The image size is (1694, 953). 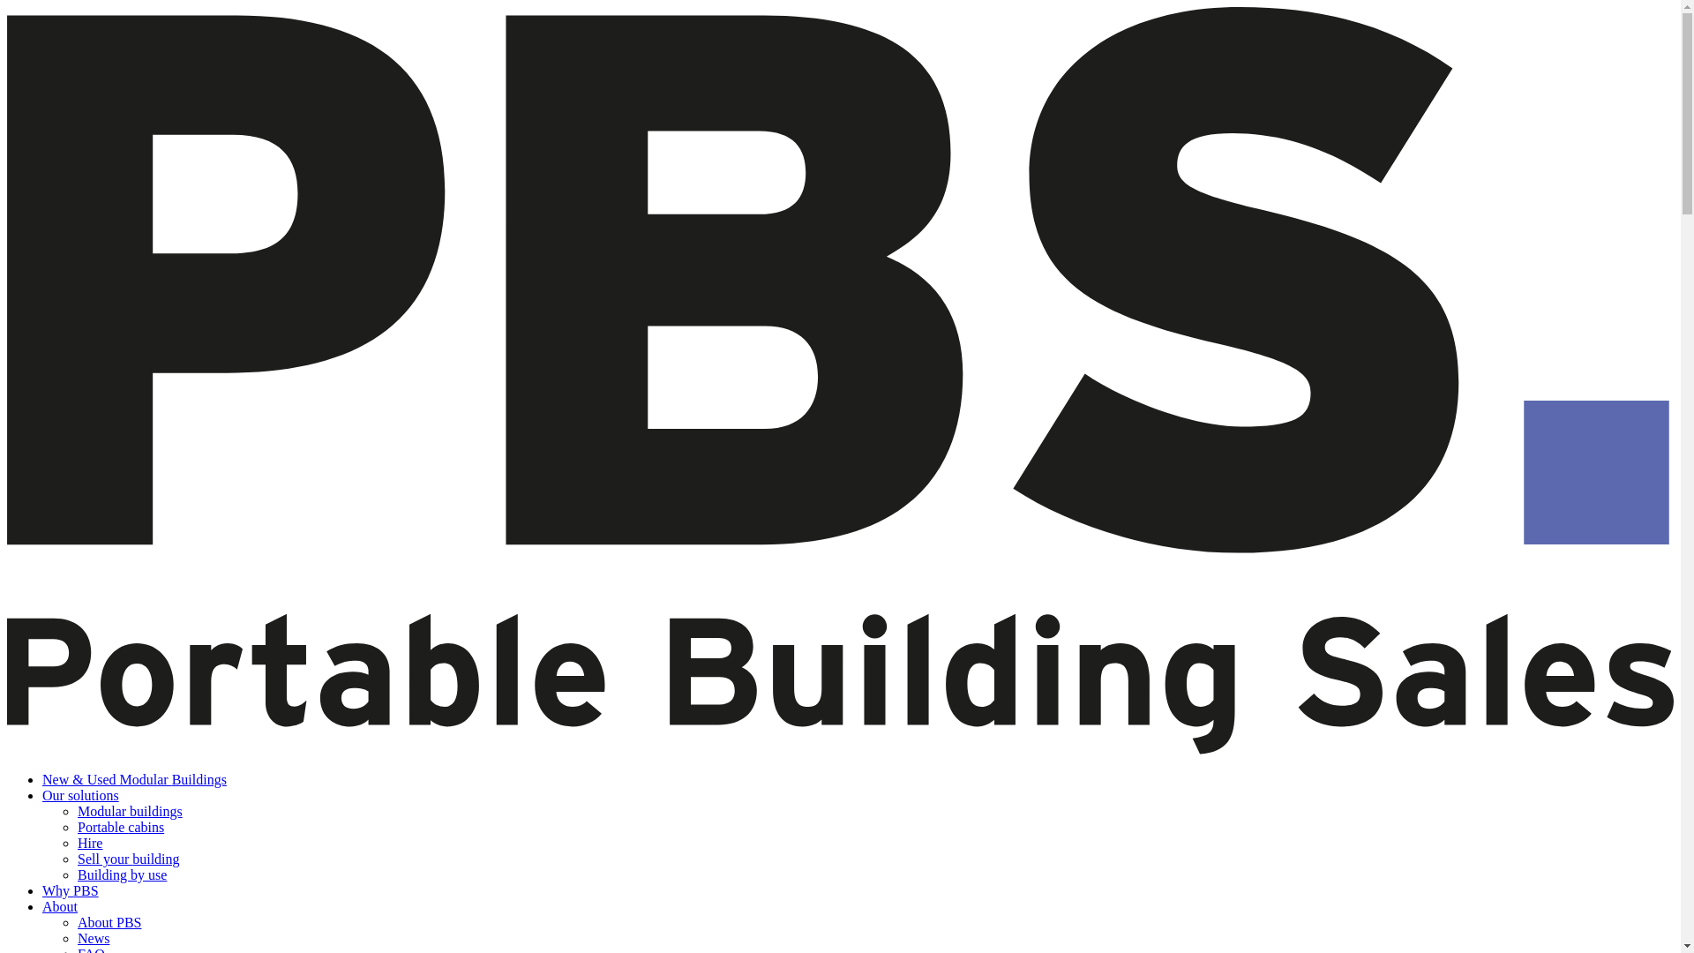 What do you see at coordinates (71, 891) in the screenshot?
I see `Why PBS` at bounding box center [71, 891].